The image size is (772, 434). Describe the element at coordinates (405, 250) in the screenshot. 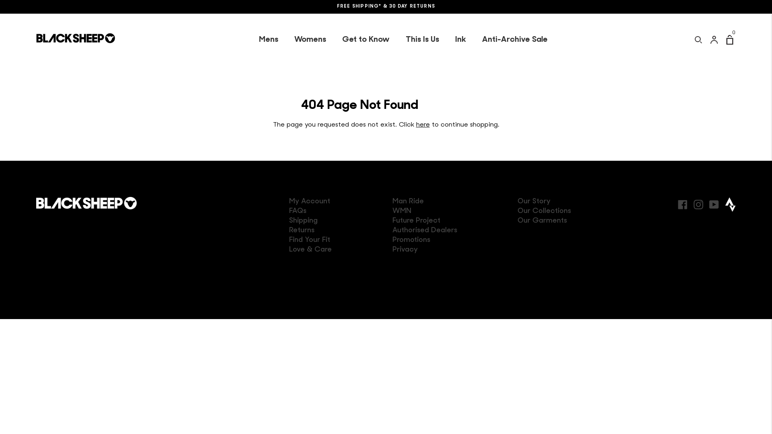

I see `Privacy` at that location.